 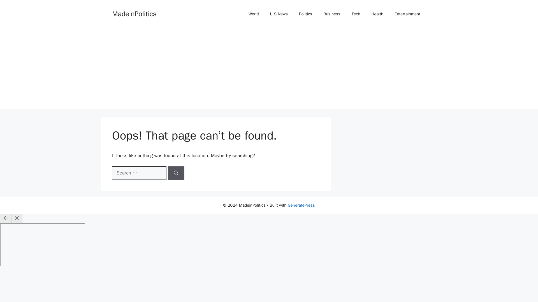 I want to click on Tech, so click(x=356, y=14).